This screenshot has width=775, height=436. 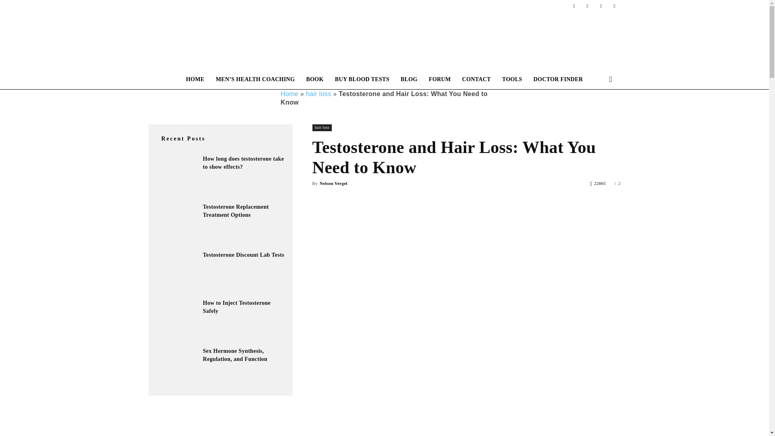 What do you see at coordinates (440, 79) in the screenshot?
I see `FORUM` at bounding box center [440, 79].